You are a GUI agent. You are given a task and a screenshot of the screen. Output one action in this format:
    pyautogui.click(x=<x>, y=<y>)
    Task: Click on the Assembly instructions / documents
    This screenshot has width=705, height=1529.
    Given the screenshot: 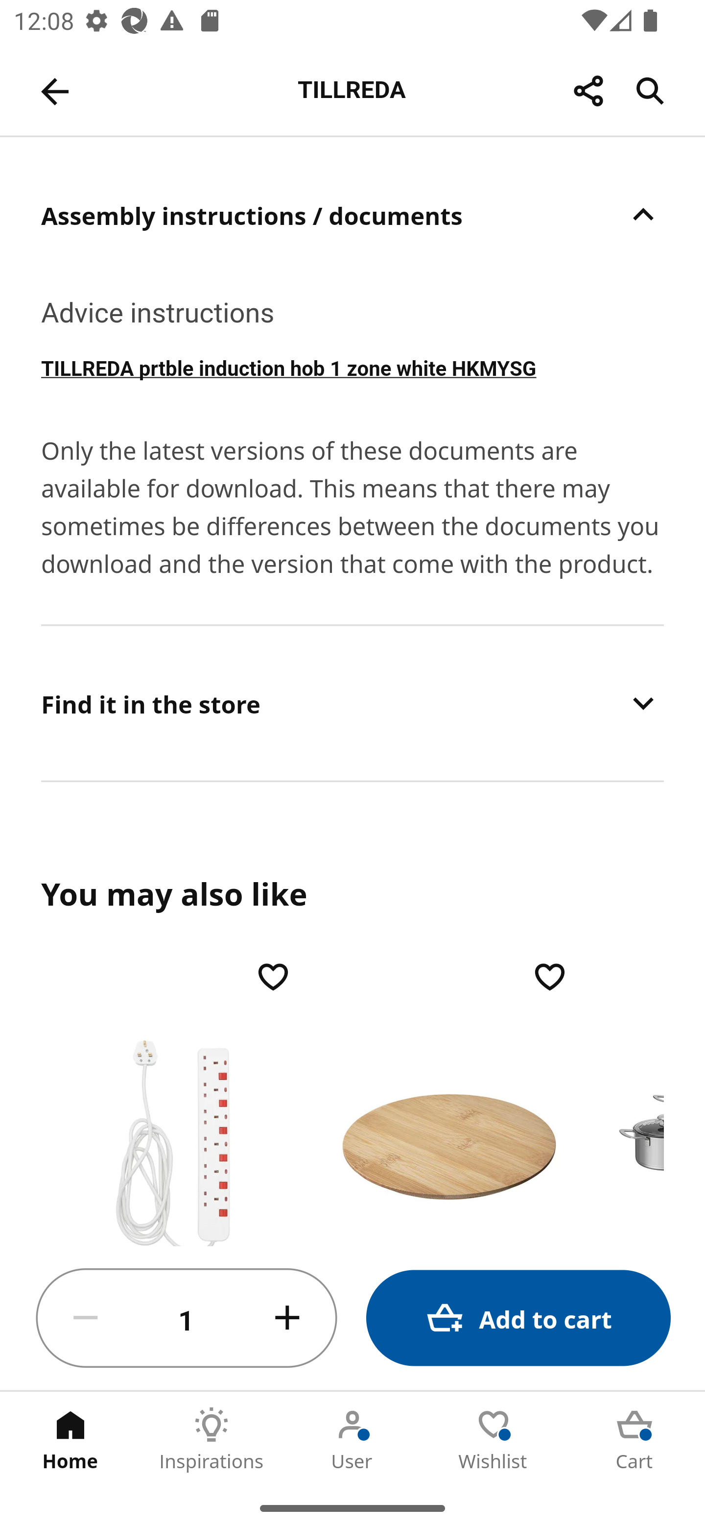 What is the action you would take?
    pyautogui.click(x=352, y=215)
    